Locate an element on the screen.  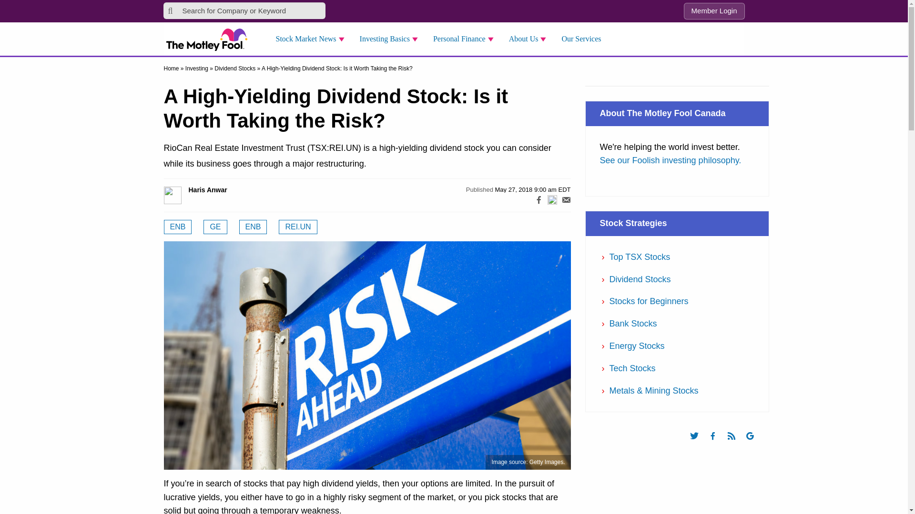
See more articles about GE is located at coordinates (215, 227).